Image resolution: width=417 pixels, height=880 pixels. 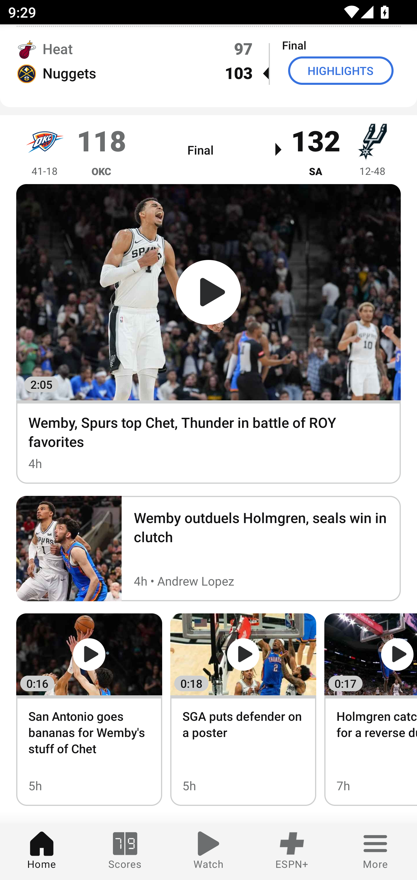 What do you see at coordinates (371, 709) in the screenshot?
I see ` 0:17 Holmgren catches lob for a reverse dunk 7h` at bounding box center [371, 709].